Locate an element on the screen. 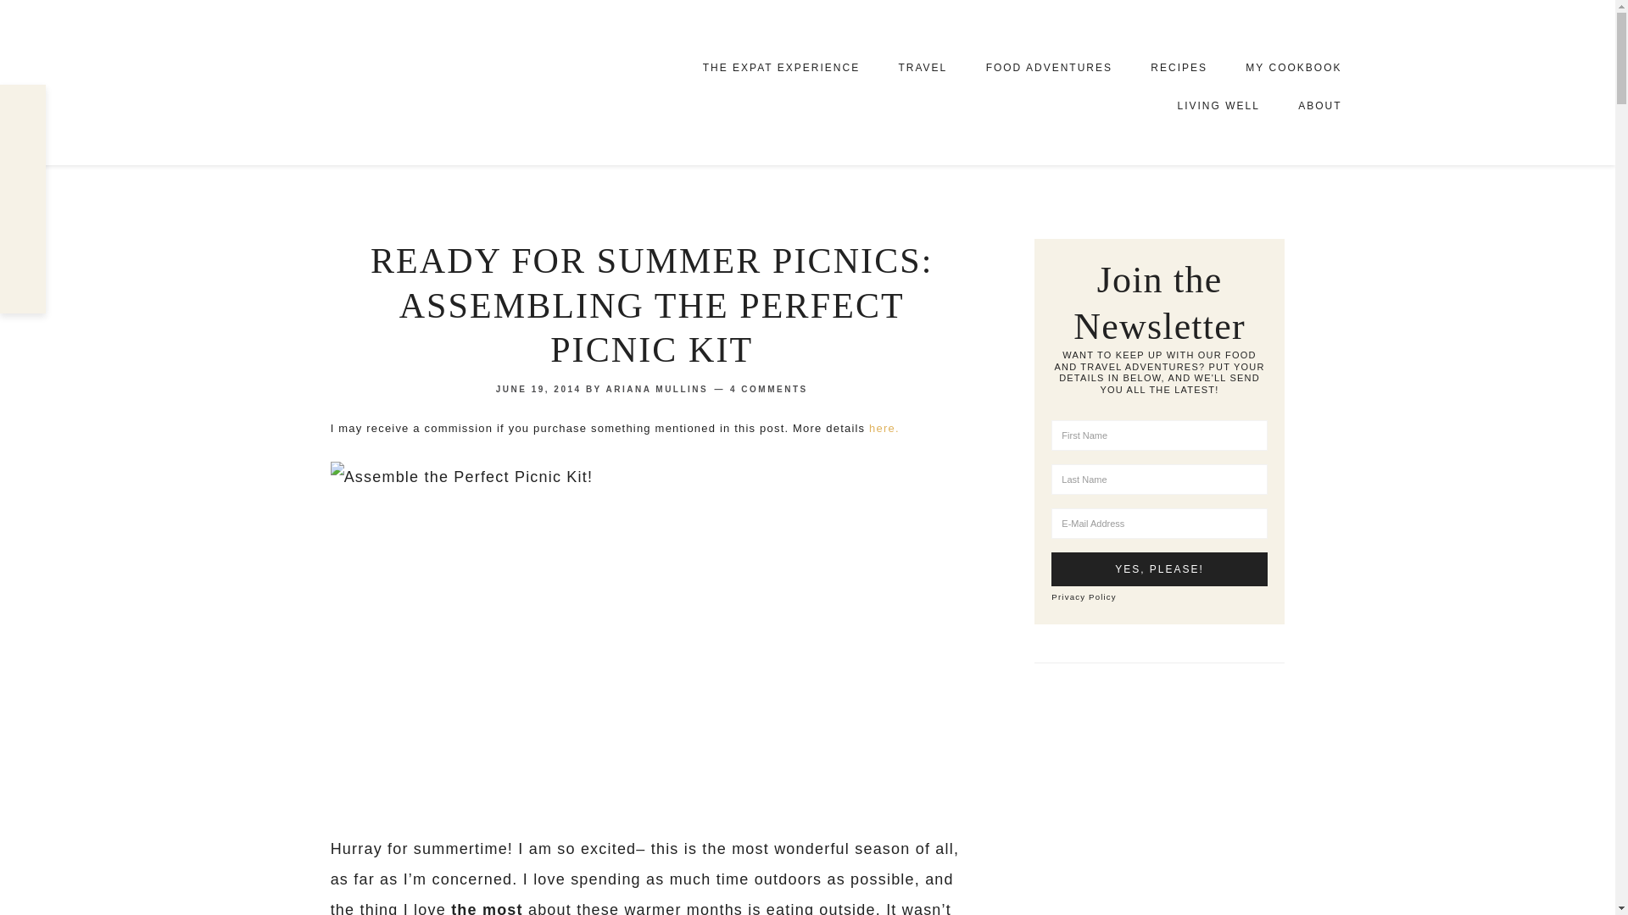  FOOD ADVENTURES is located at coordinates (1049, 68).